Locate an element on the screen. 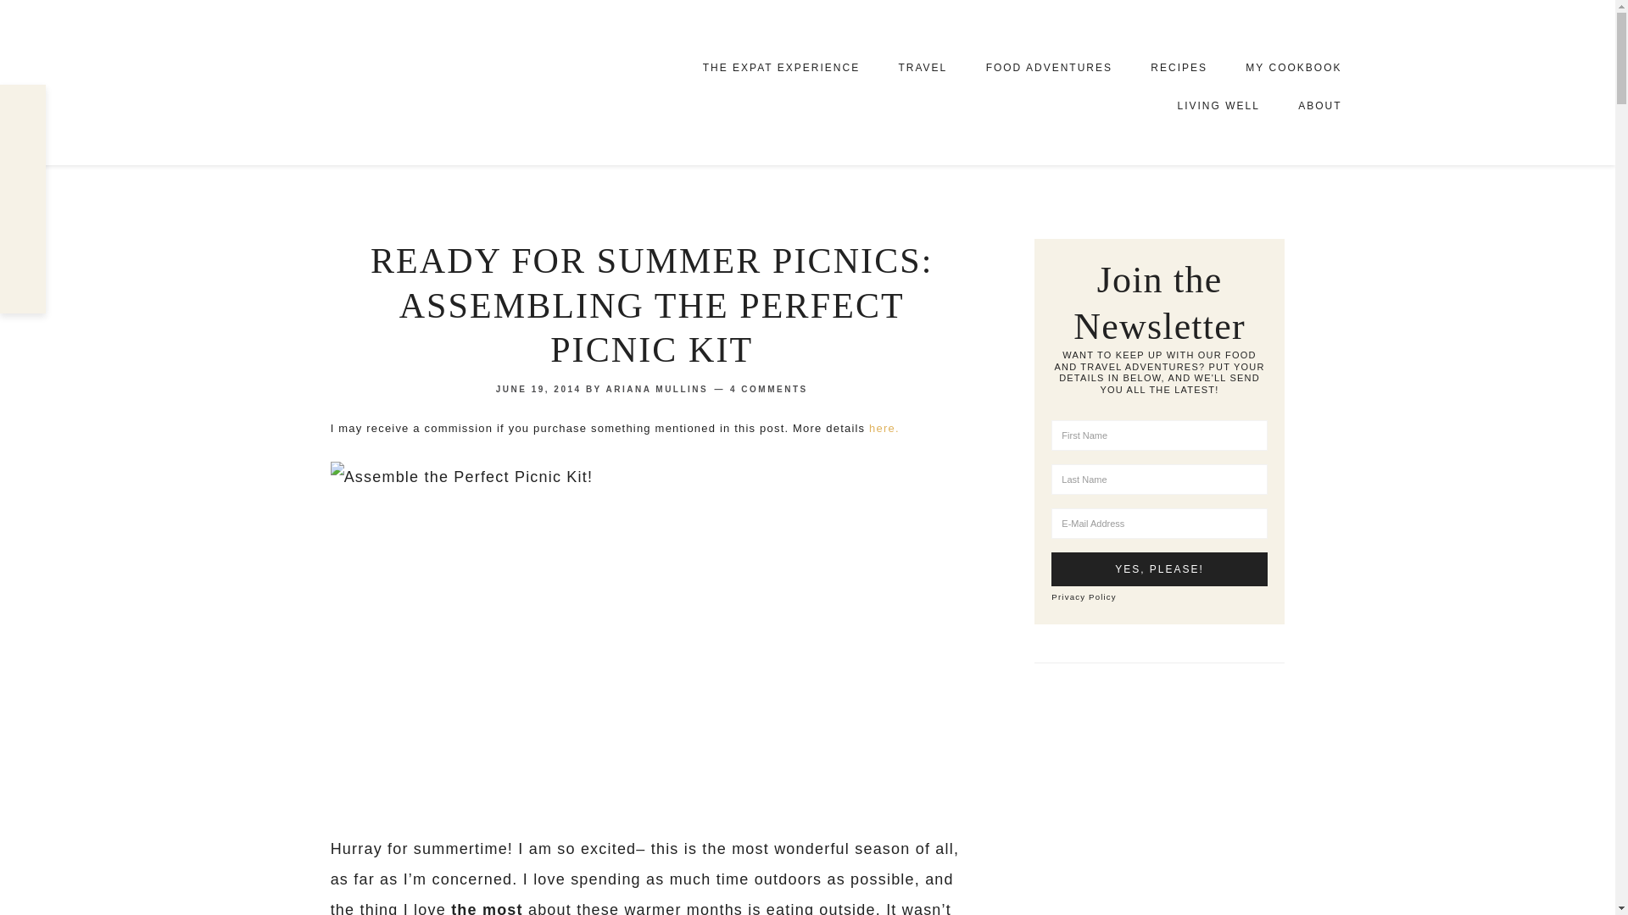  FOOD ADVENTURES is located at coordinates (1049, 68).